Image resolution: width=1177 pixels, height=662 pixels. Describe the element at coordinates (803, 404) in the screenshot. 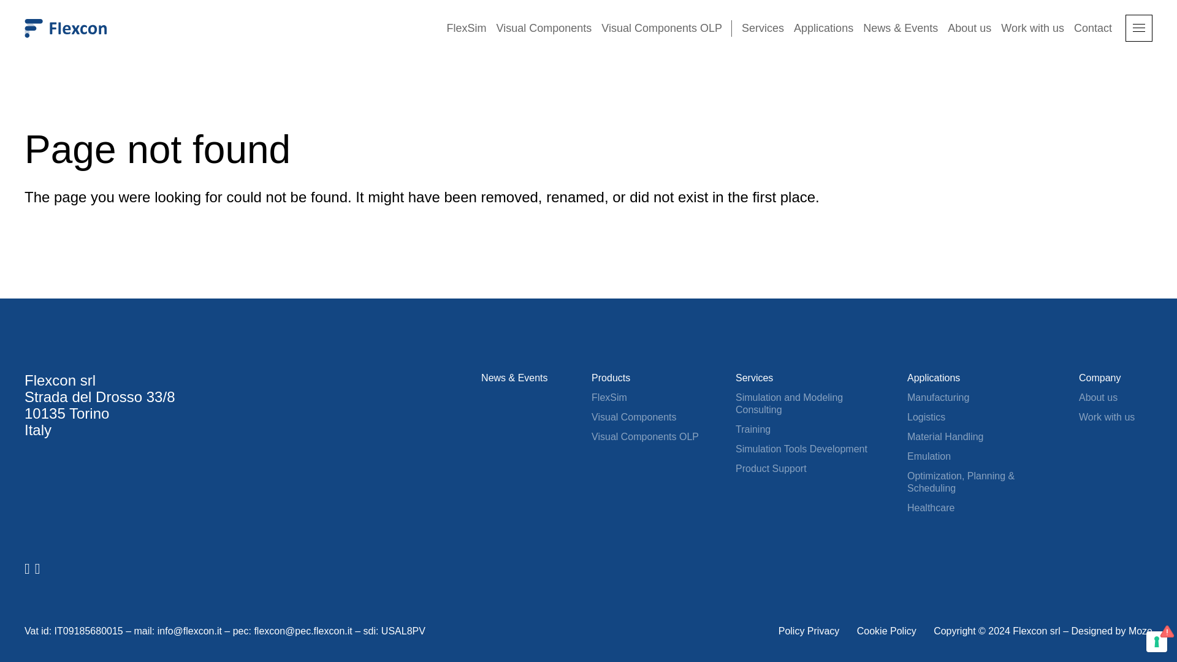

I see `Simulation and Modeling Consulting` at that location.